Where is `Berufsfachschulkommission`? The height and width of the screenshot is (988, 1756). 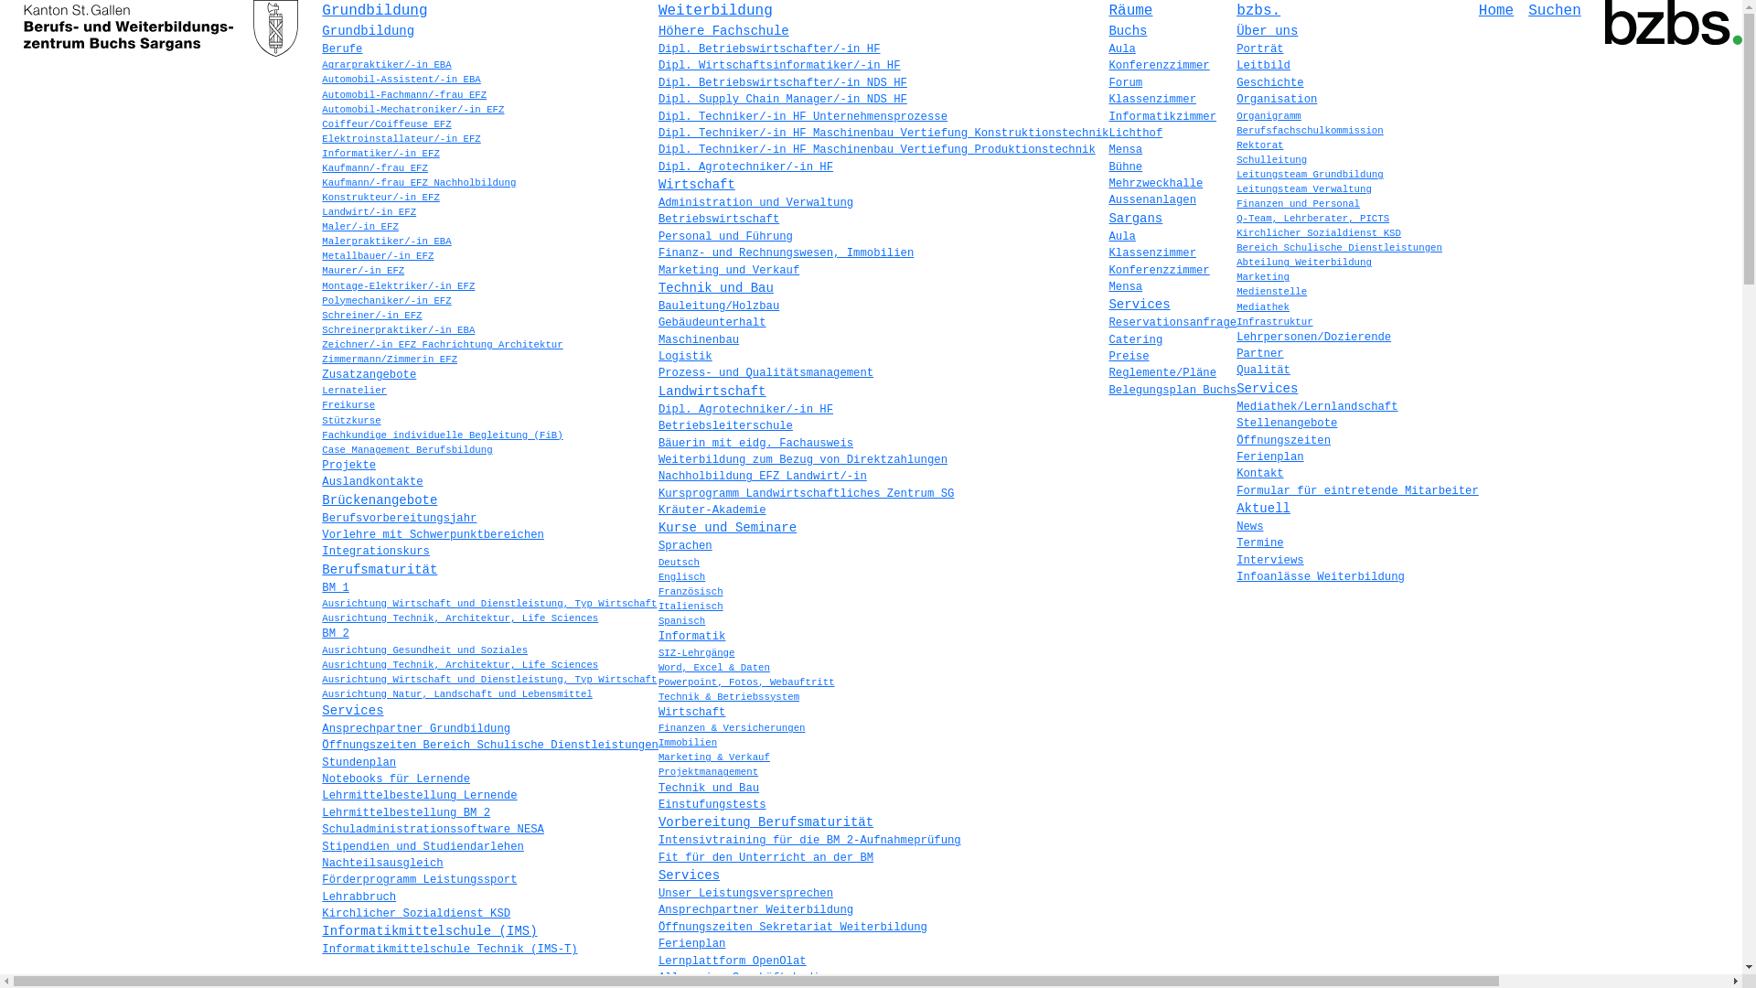 Berufsfachschulkommission is located at coordinates (1310, 131).